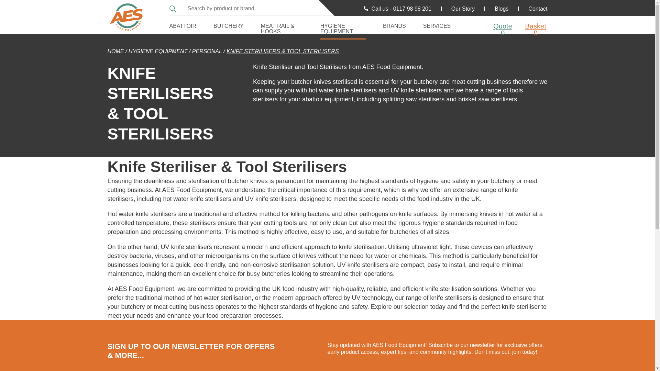 Image resolution: width=660 pixels, height=371 pixels. What do you see at coordinates (538, 9) in the screenshot?
I see `Contact` at bounding box center [538, 9].